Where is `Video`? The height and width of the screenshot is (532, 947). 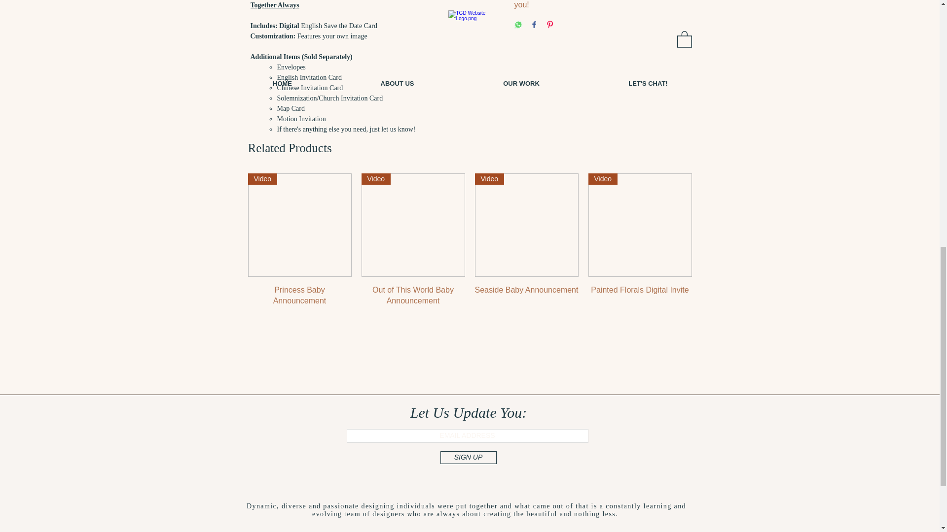 Video is located at coordinates (412, 225).